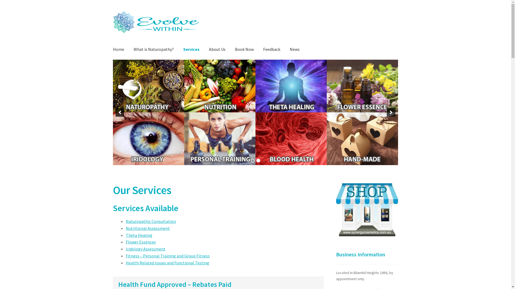 The height and width of the screenshot is (289, 515). I want to click on Nutritional Assessment, so click(148, 228).